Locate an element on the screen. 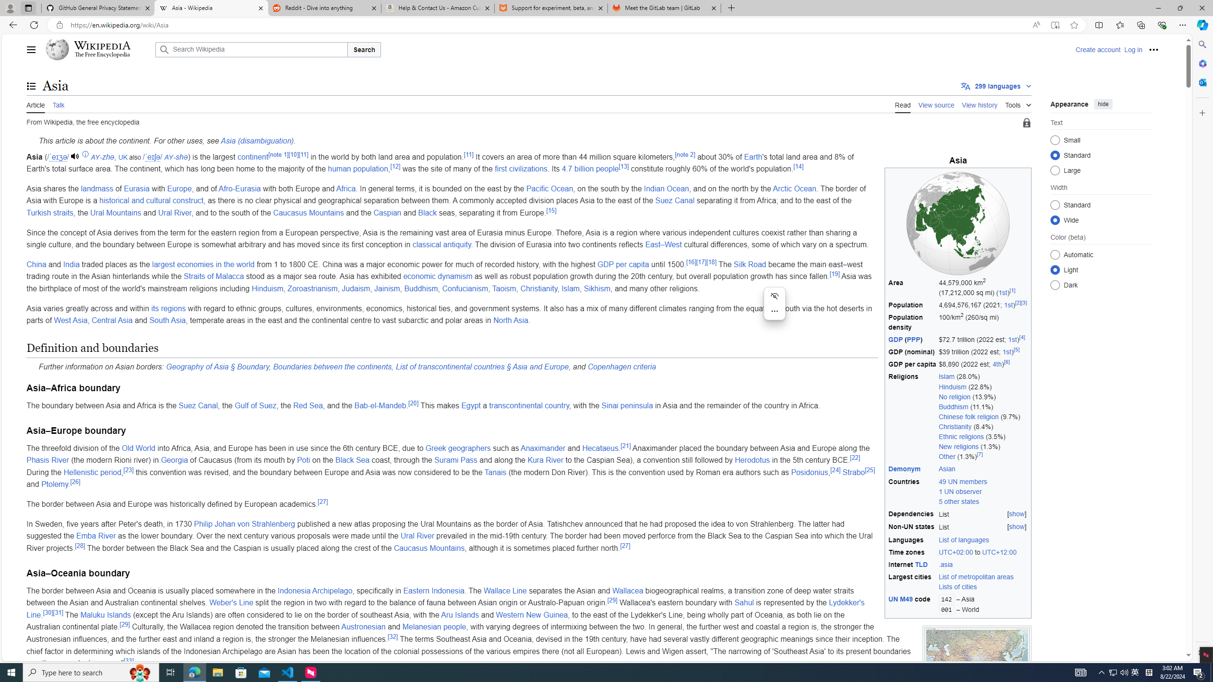 The height and width of the screenshot is (682, 1213). No religion (13.9%) is located at coordinates (984, 397).